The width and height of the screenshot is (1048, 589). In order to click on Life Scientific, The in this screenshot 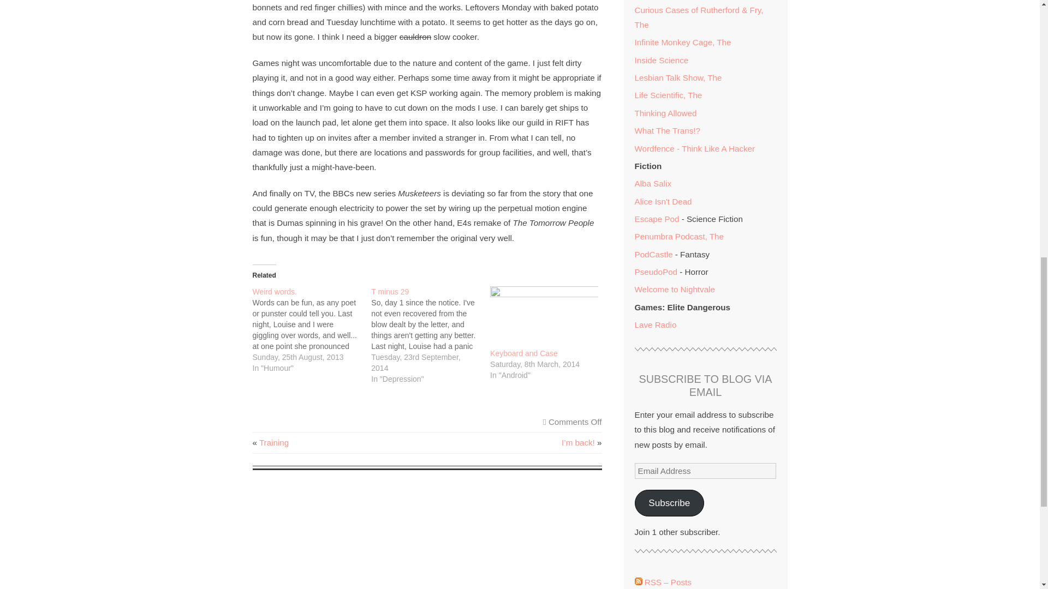, I will do `click(668, 95)`.